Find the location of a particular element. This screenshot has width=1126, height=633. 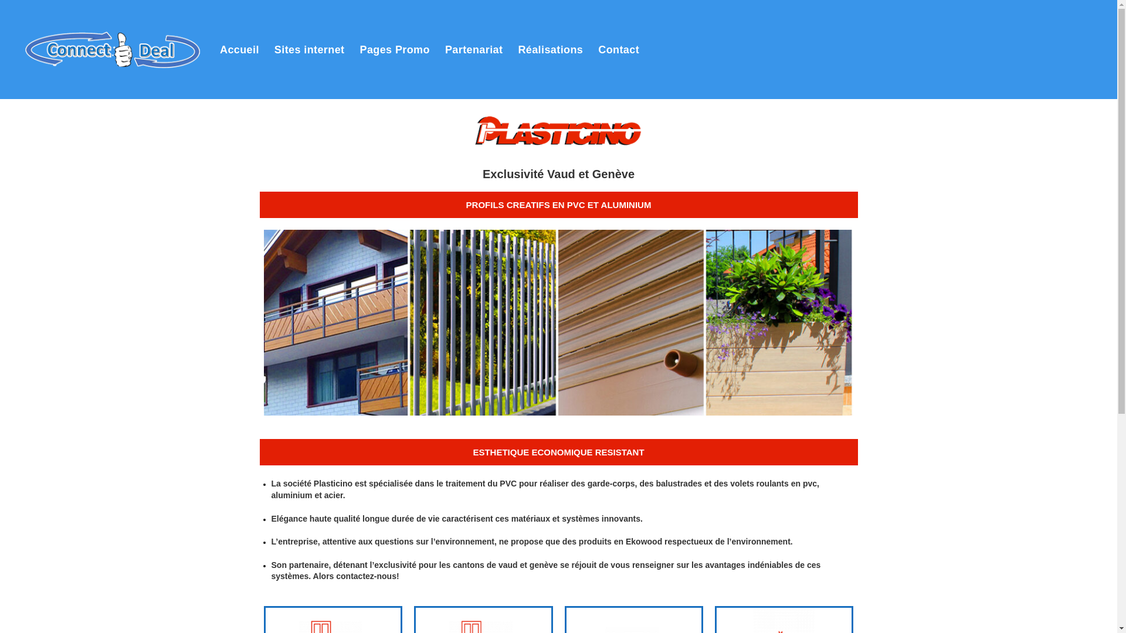

Sites internet is located at coordinates (310, 50).